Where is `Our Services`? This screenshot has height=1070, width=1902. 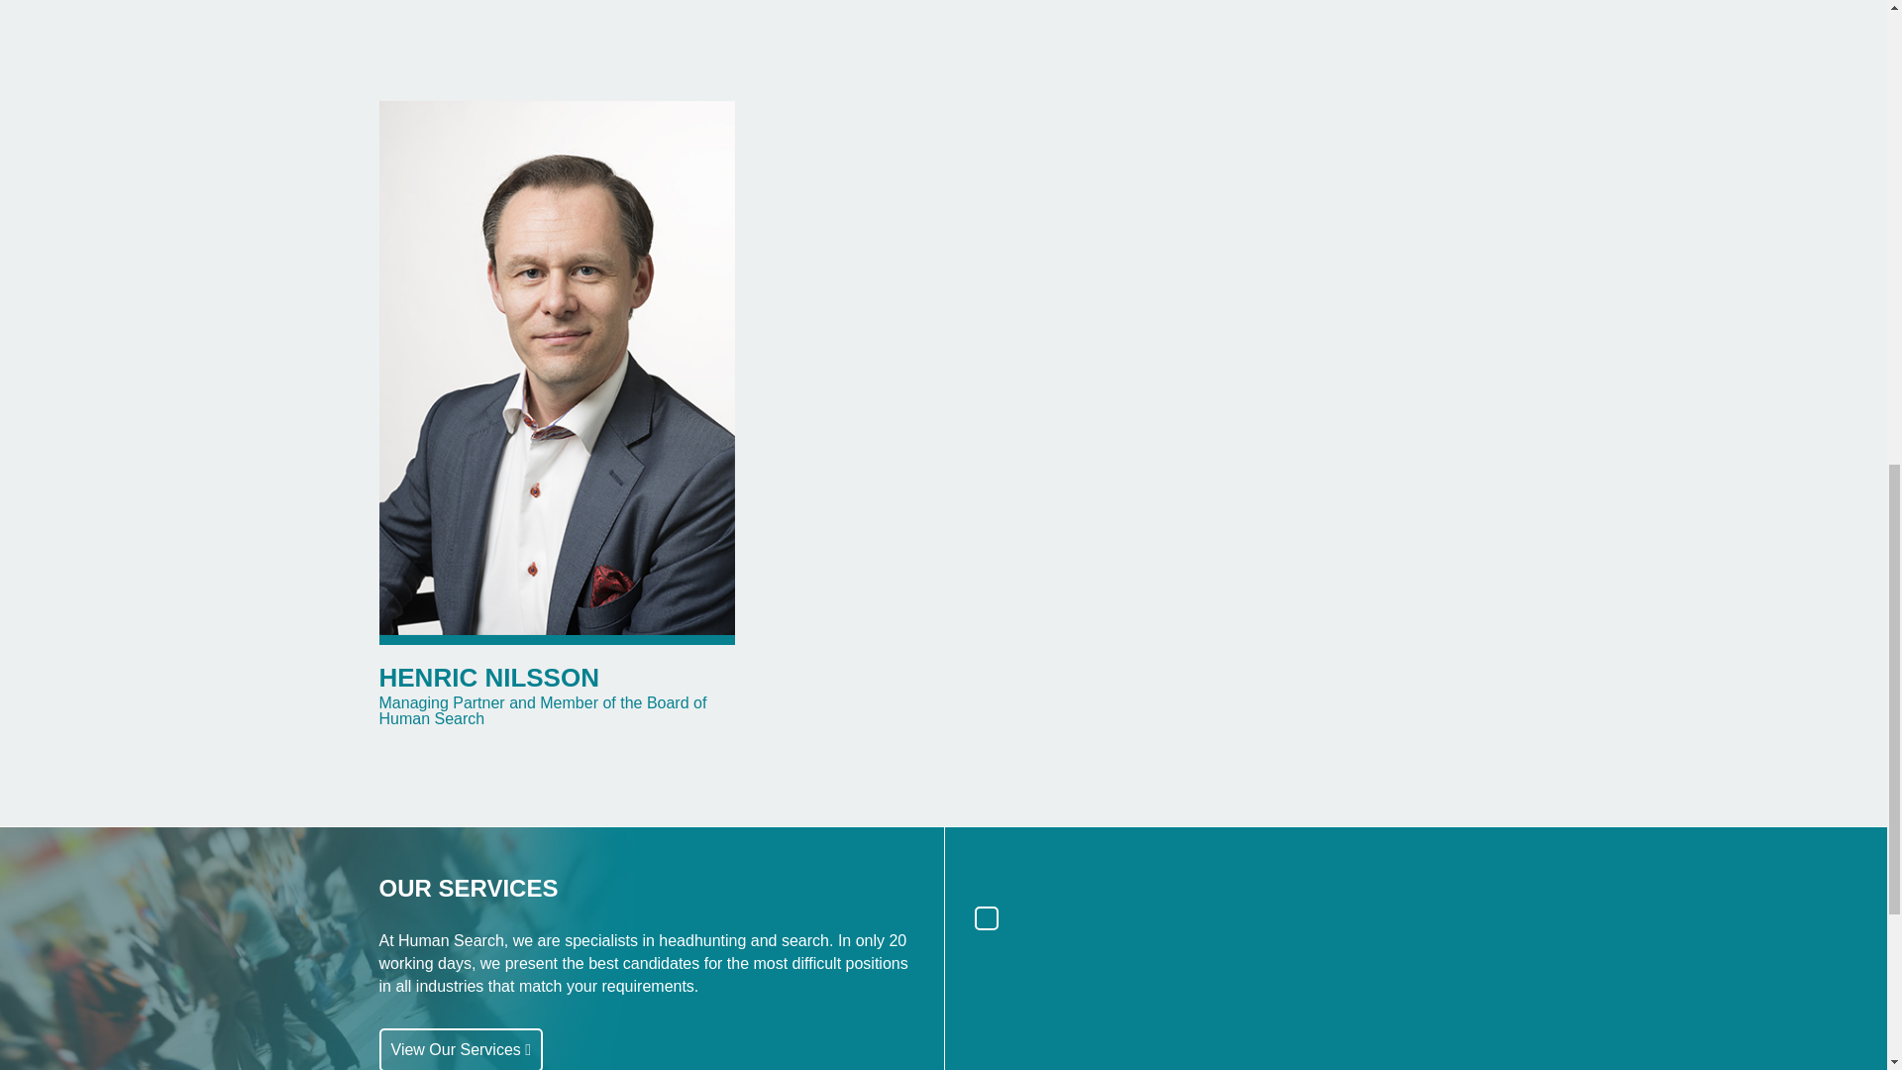 Our Services is located at coordinates (460, 1048).